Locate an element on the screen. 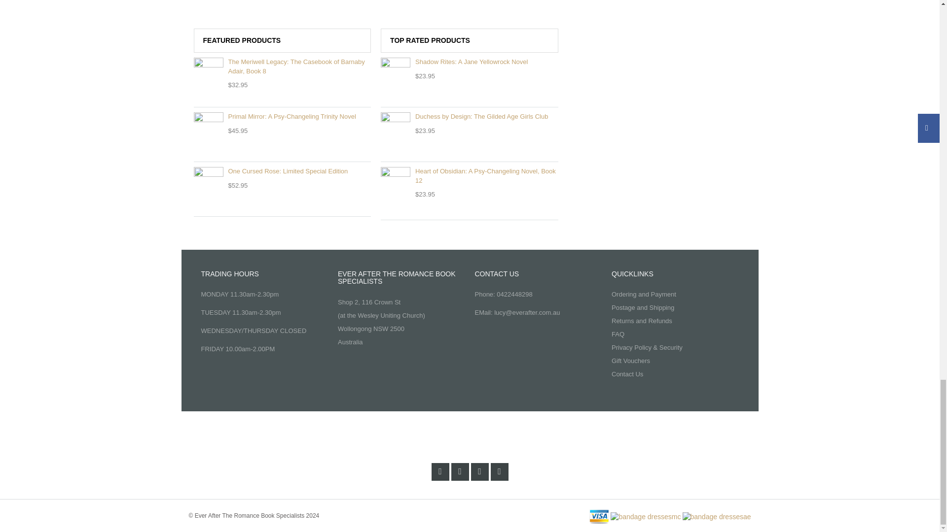 The height and width of the screenshot is (532, 947). Shadow Rites: A Jane Yellowrock Novel is located at coordinates (470, 62).